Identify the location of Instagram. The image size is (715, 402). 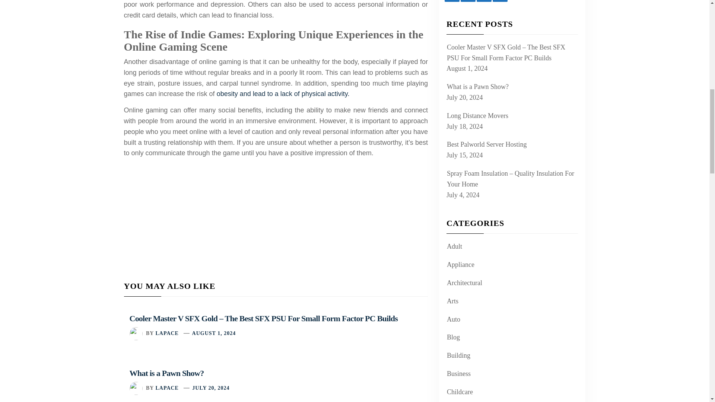
(484, 1).